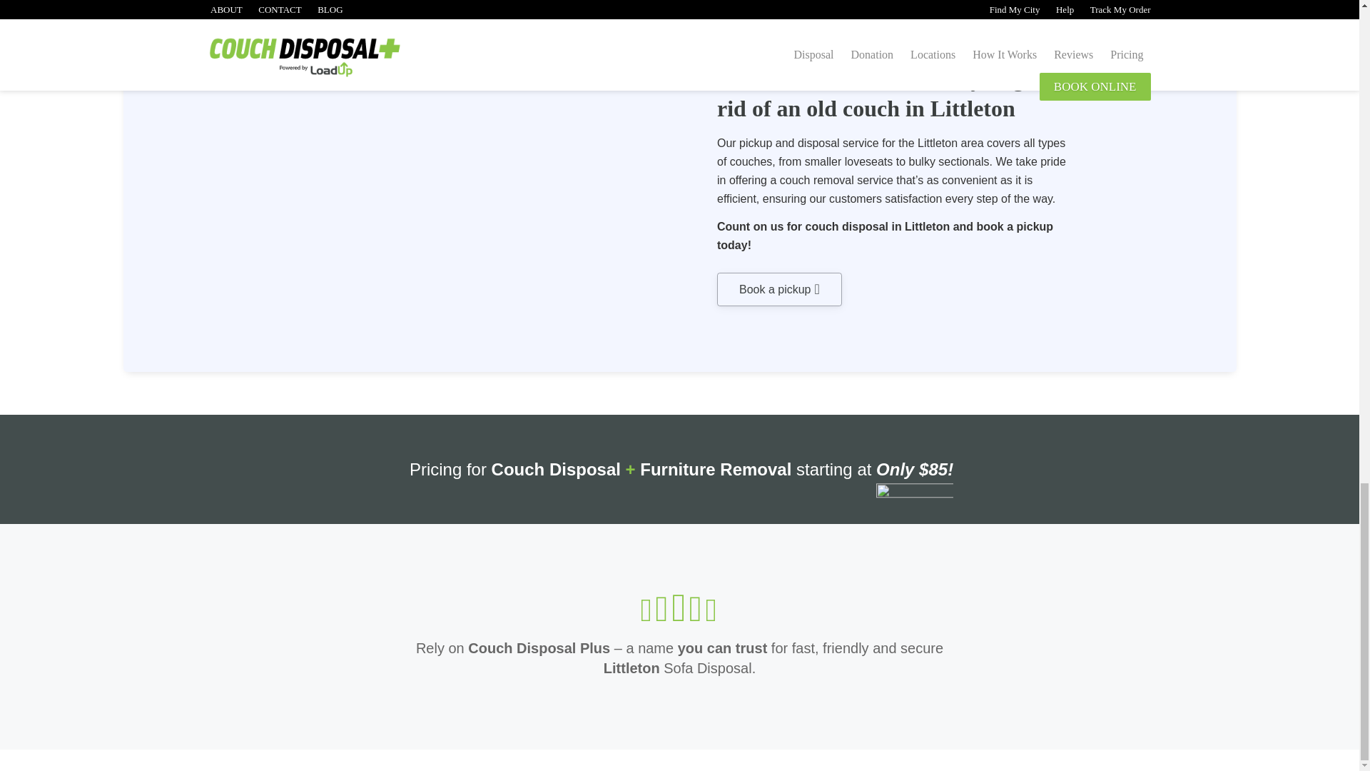  What do you see at coordinates (779, 290) in the screenshot?
I see `Book a pickup` at bounding box center [779, 290].